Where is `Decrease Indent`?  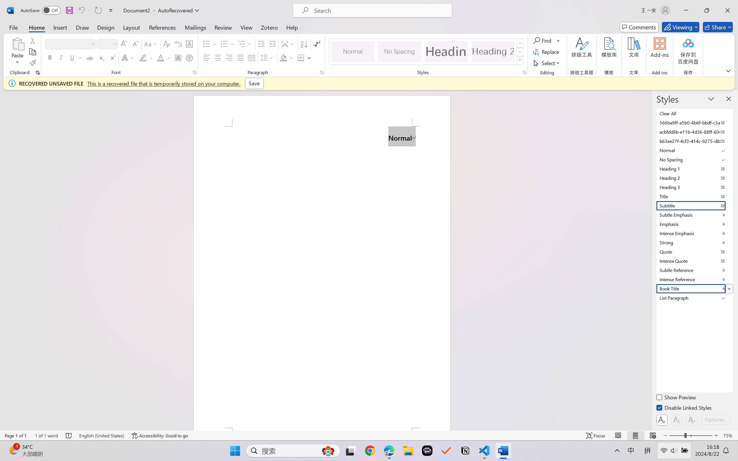
Decrease Indent is located at coordinates (261, 44).